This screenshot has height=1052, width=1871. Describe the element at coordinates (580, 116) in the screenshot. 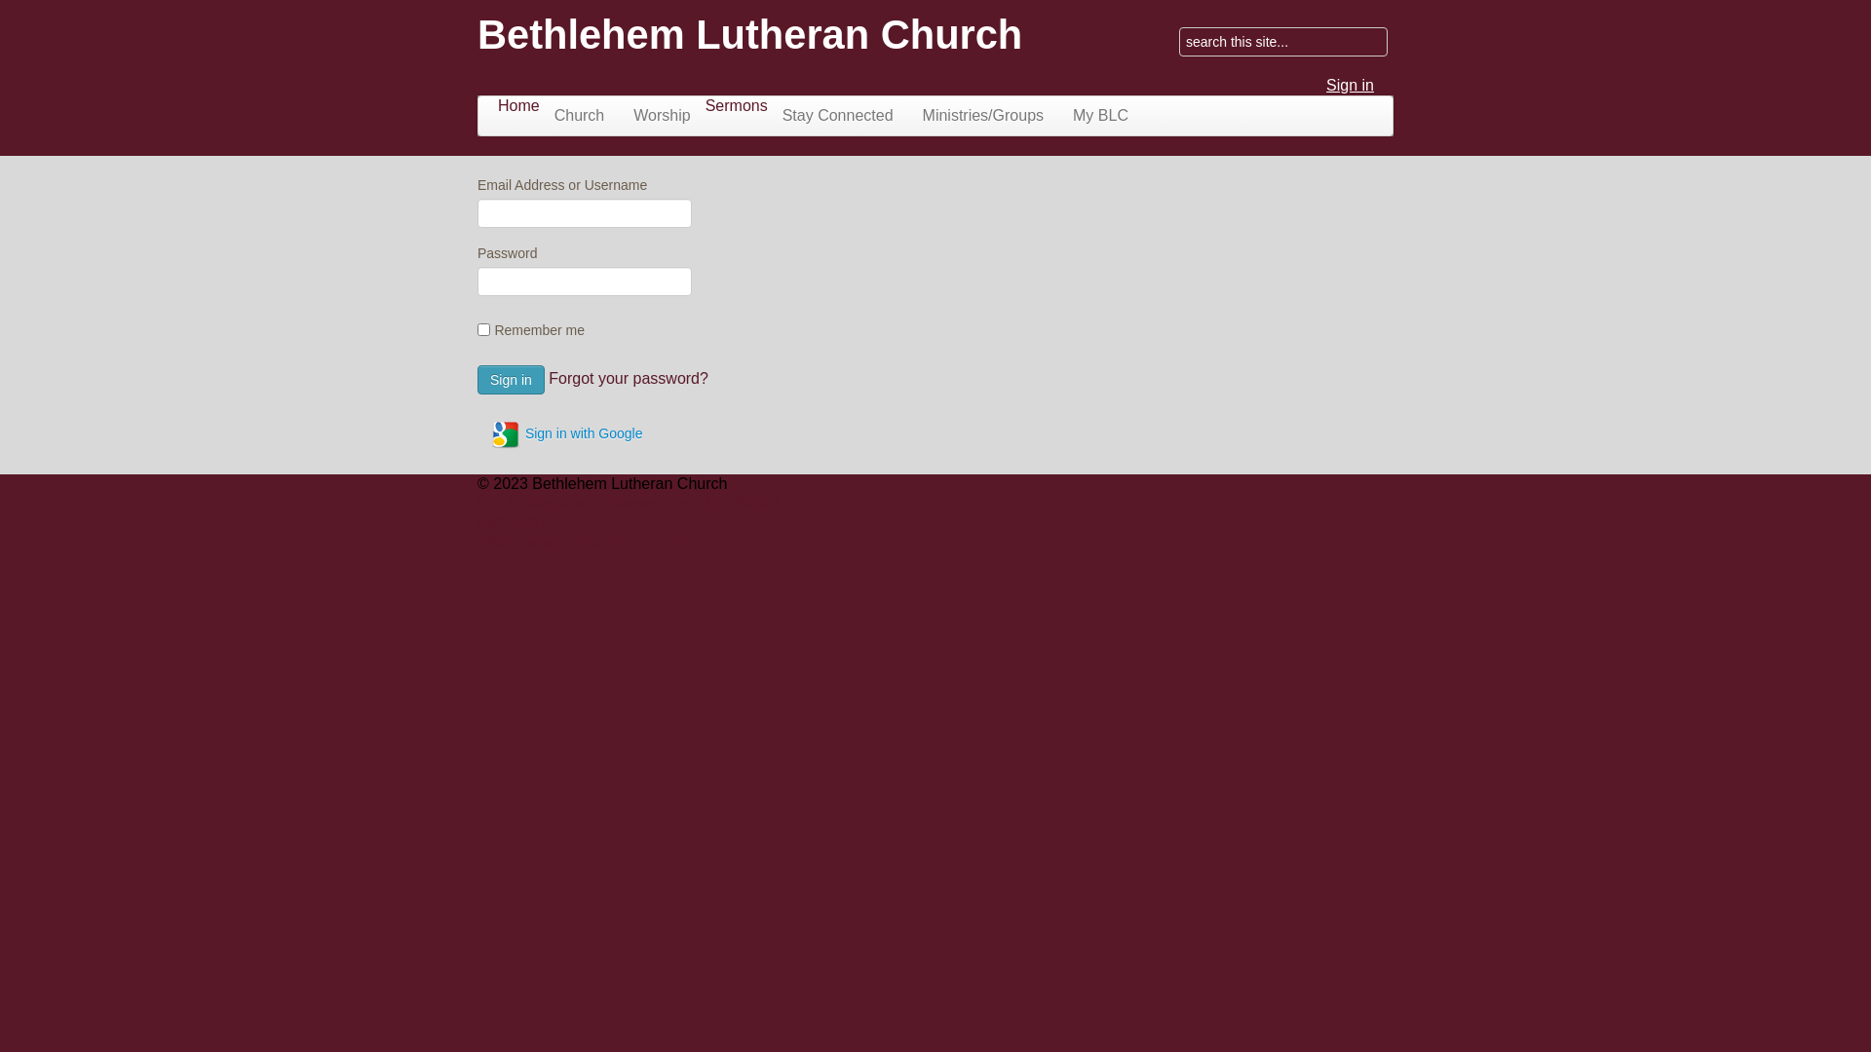

I see `Church` at that location.